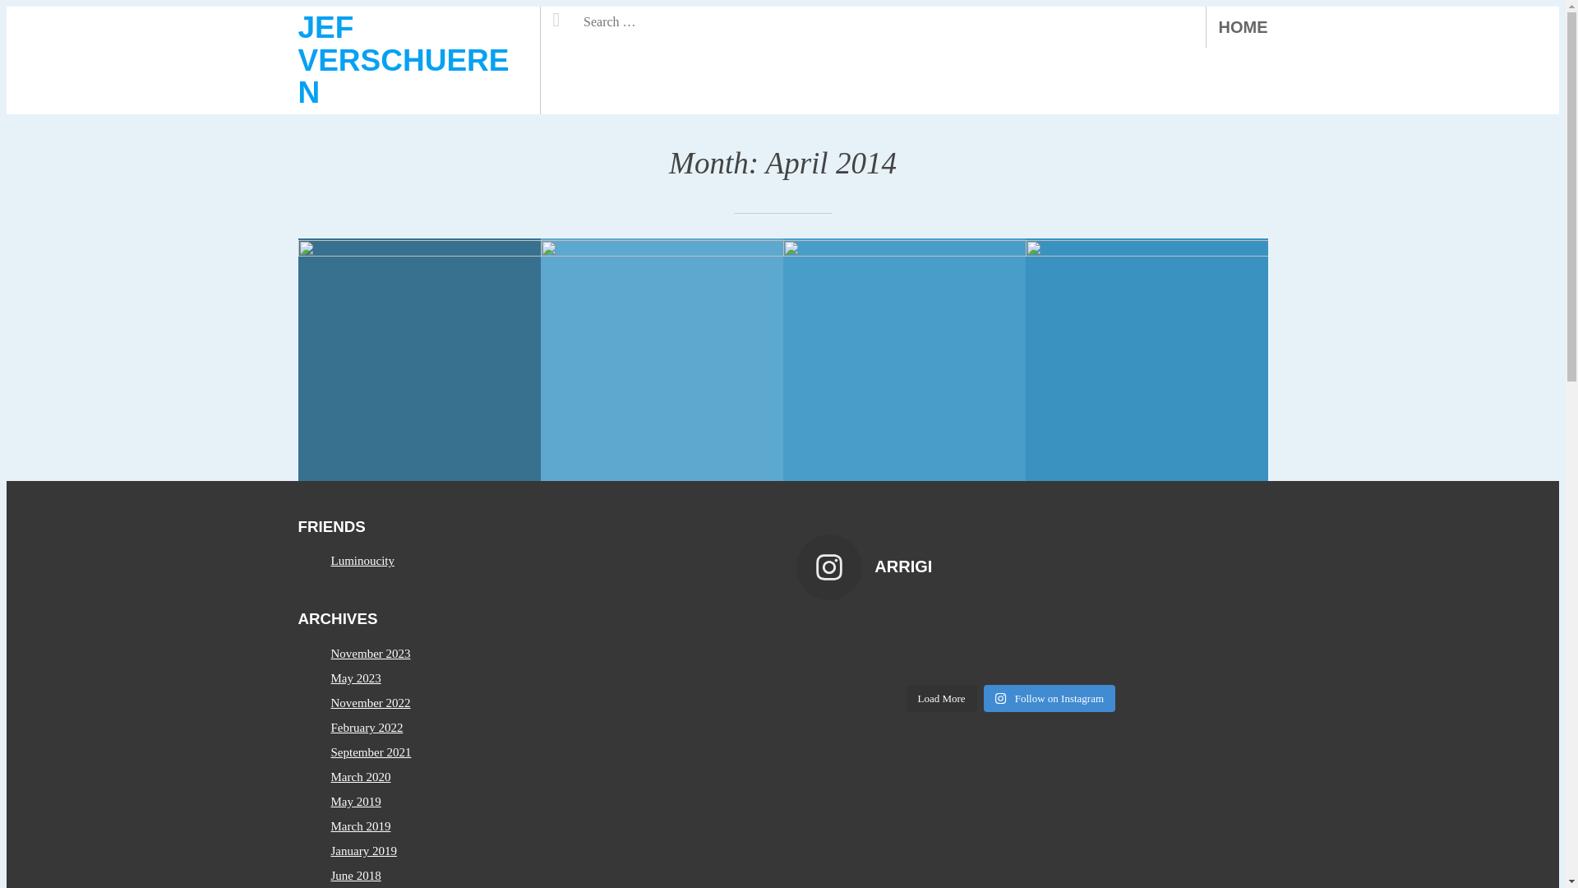 Image resolution: width=1578 pixels, height=888 pixels. What do you see at coordinates (355, 678) in the screenshot?
I see `May 2023` at bounding box center [355, 678].